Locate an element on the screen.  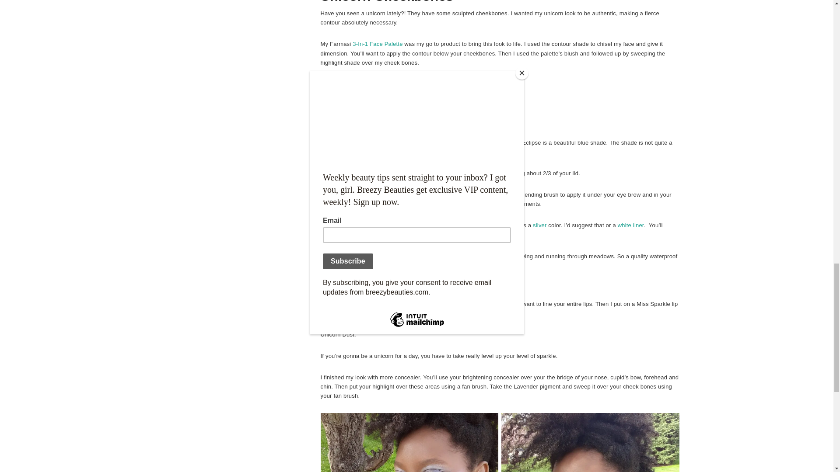
silver is located at coordinates (539, 225).